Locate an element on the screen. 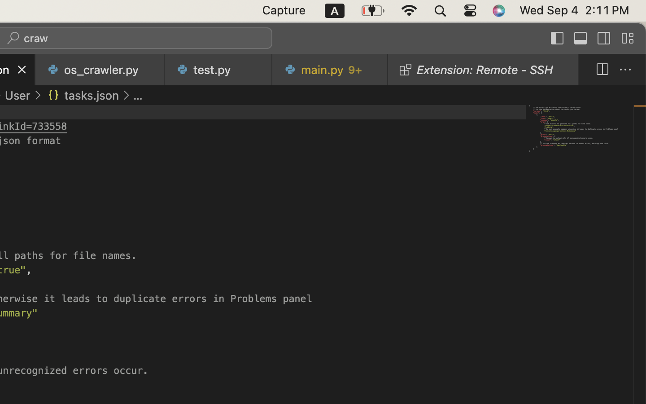 This screenshot has height=404, width=646. 0 test.py   is located at coordinates (219, 70).